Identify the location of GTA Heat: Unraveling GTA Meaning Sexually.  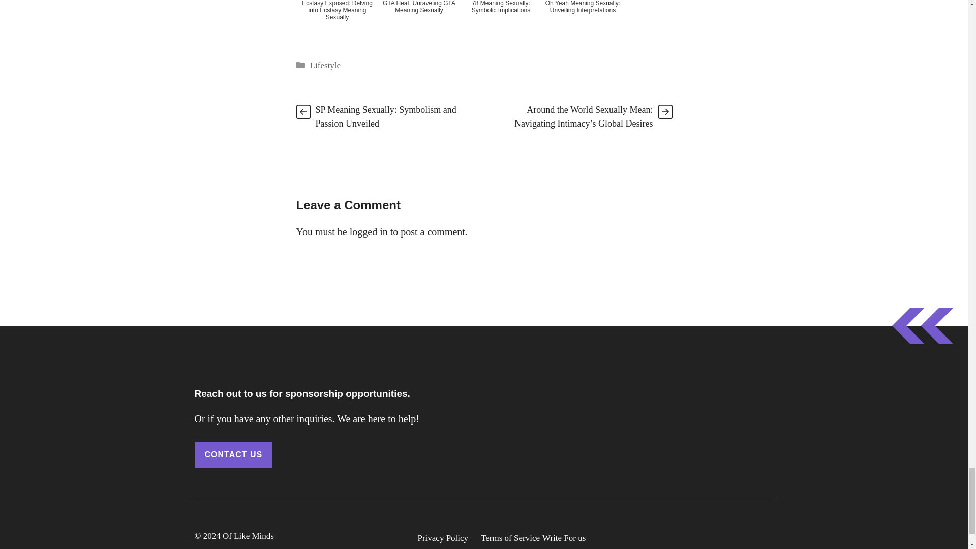
(419, 19).